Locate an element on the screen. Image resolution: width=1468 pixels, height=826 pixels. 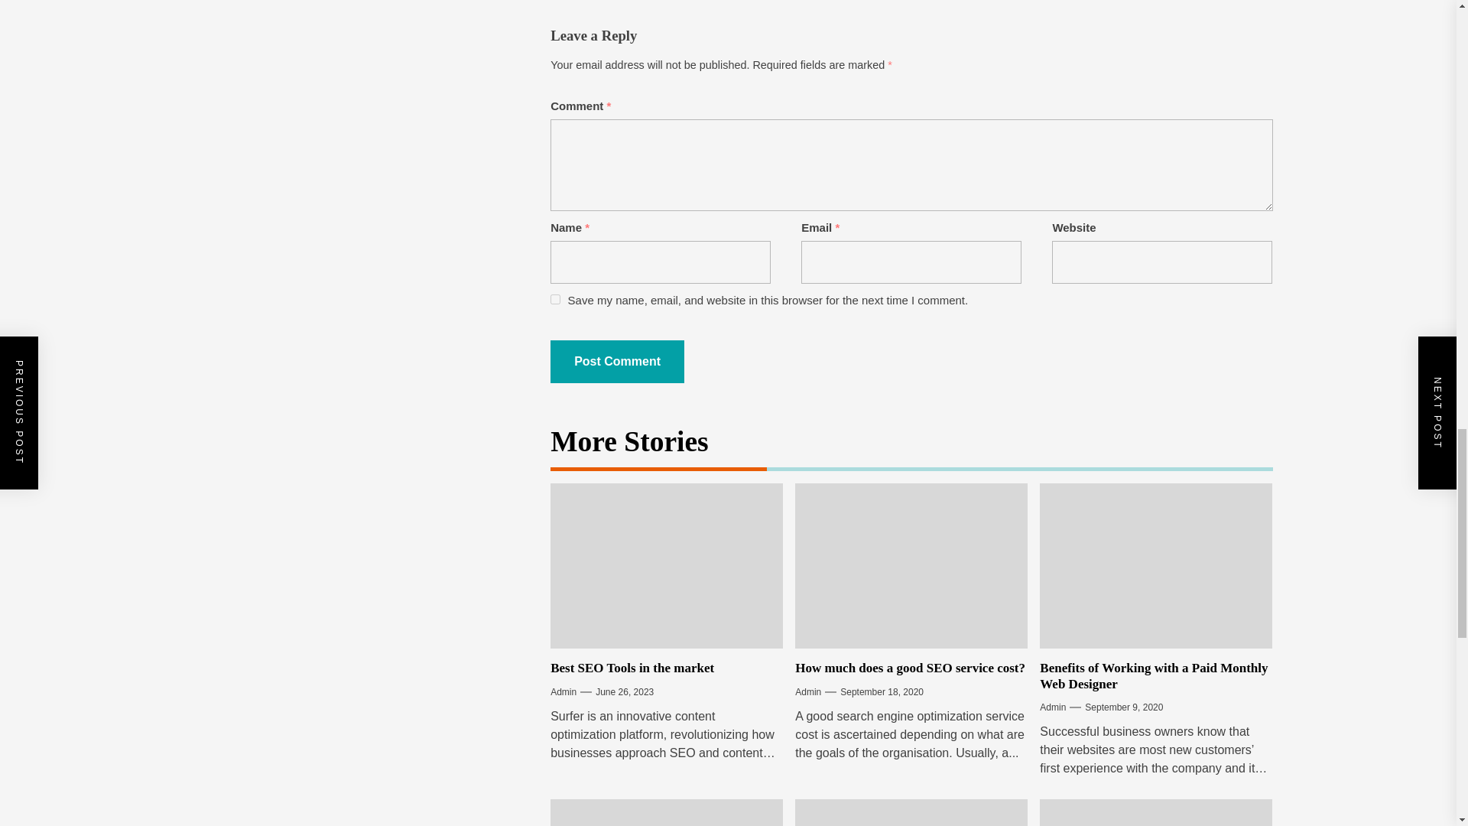
Best SEO Tools in the market is located at coordinates (632, 668).